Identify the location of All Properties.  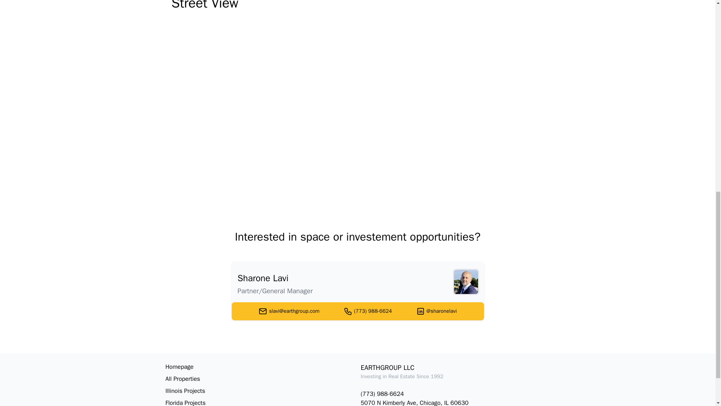
(260, 379).